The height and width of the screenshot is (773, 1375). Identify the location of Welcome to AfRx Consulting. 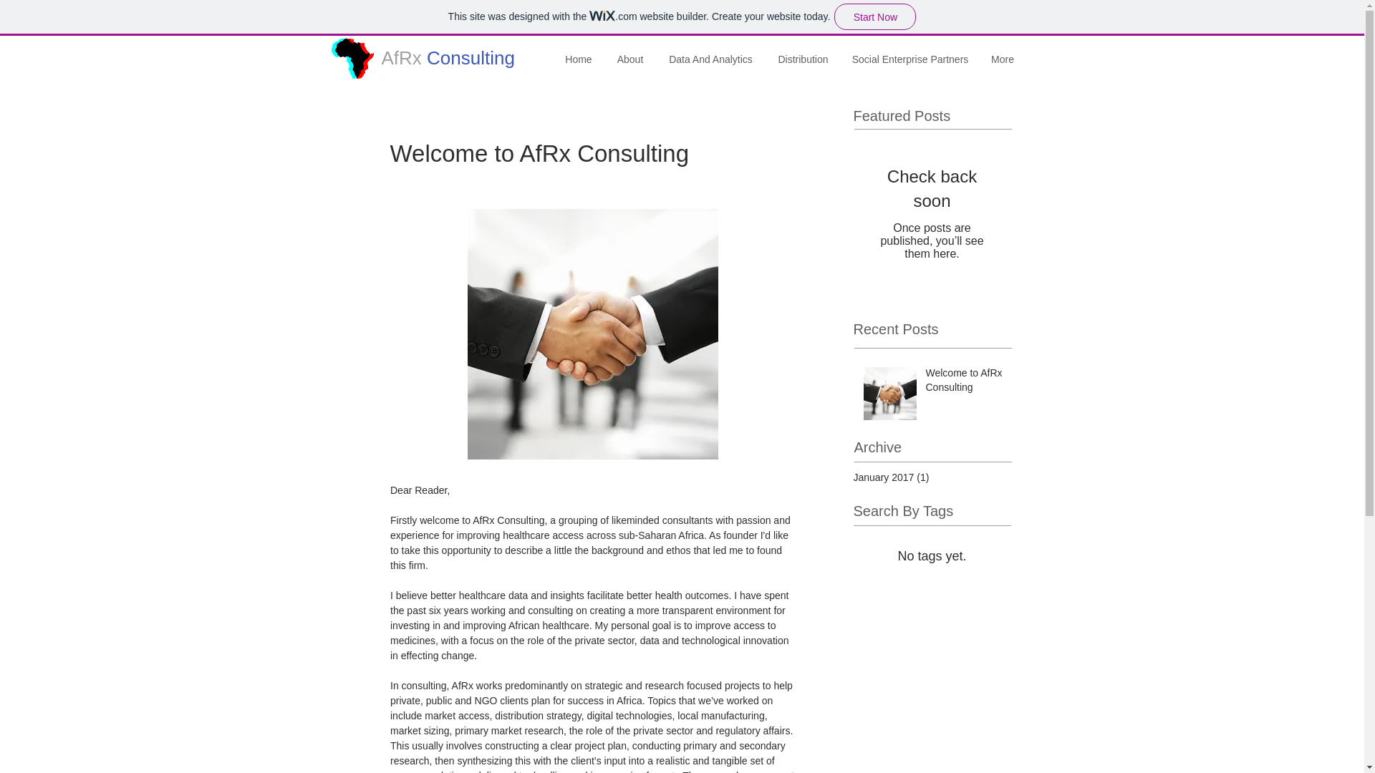
(964, 383).